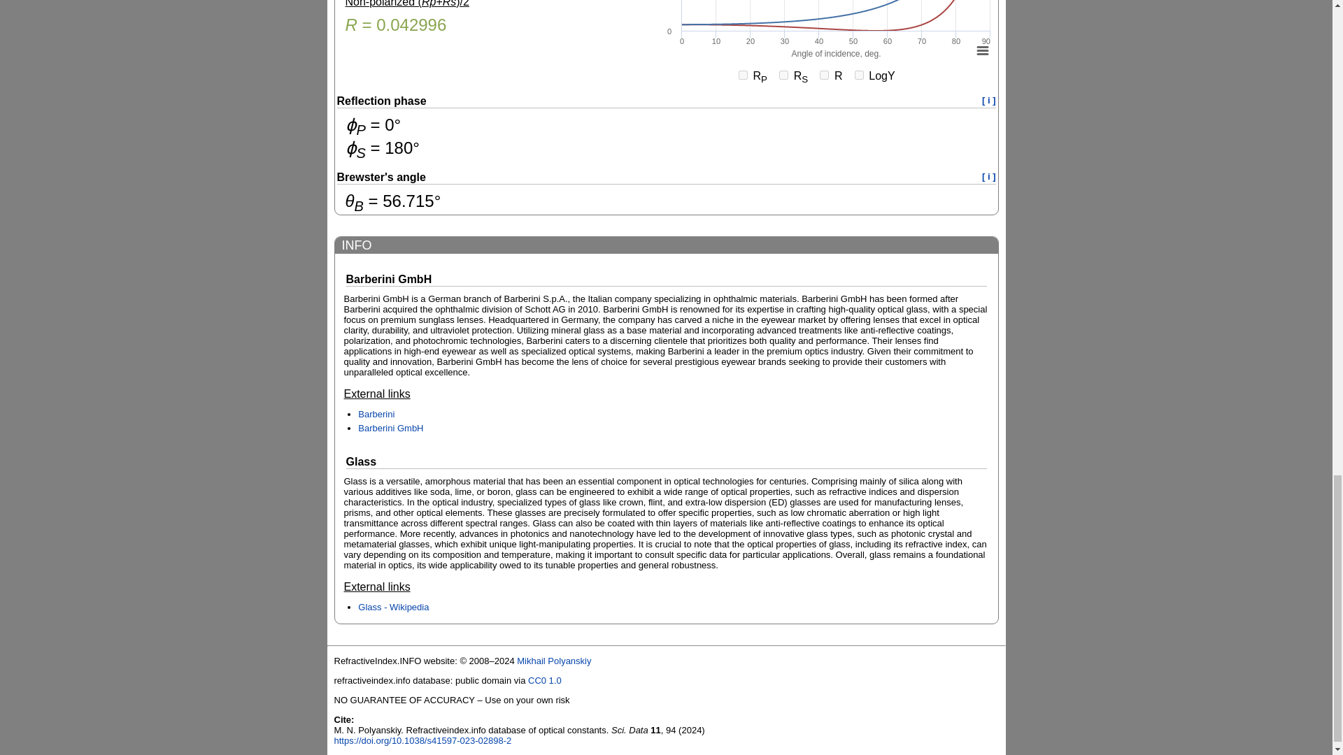  What do you see at coordinates (544, 679) in the screenshot?
I see `CC0 1.0` at bounding box center [544, 679].